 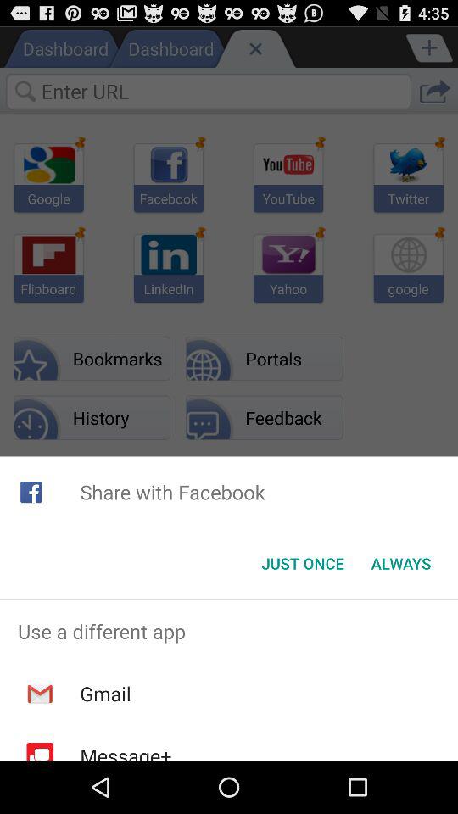 What do you see at coordinates (302, 563) in the screenshot?
I see `turn off button next to the always button` at bounding box center [302, 563].